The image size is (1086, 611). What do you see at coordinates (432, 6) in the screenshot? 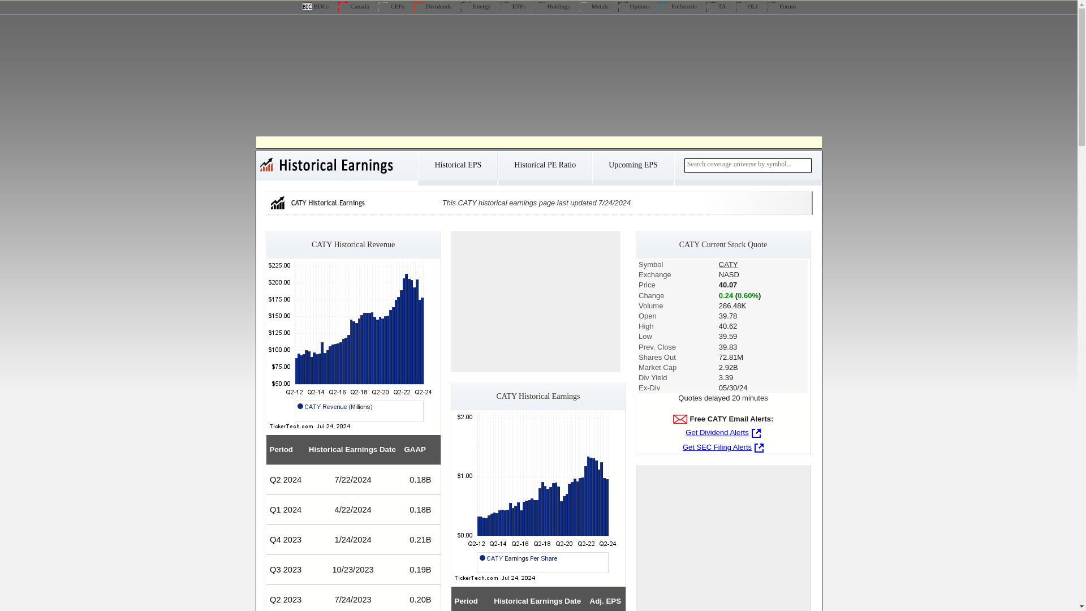
I see `Dividend Channel` at bounding box center [432, 6].